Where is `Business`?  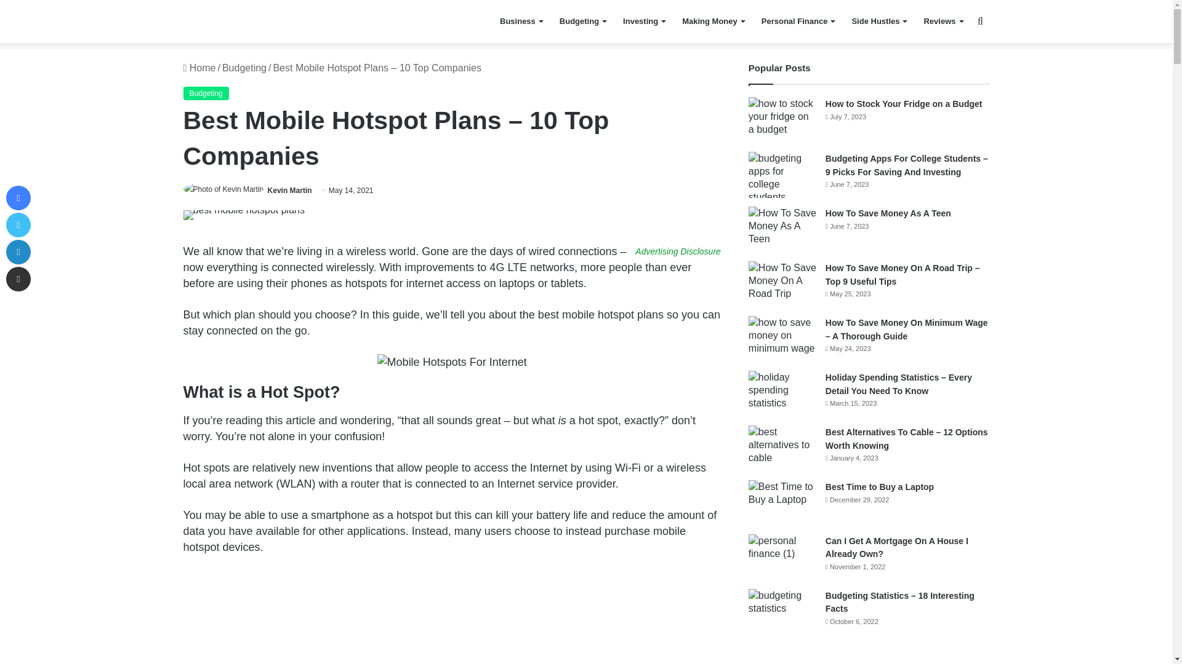
Business is located at coordinates (521, 22).